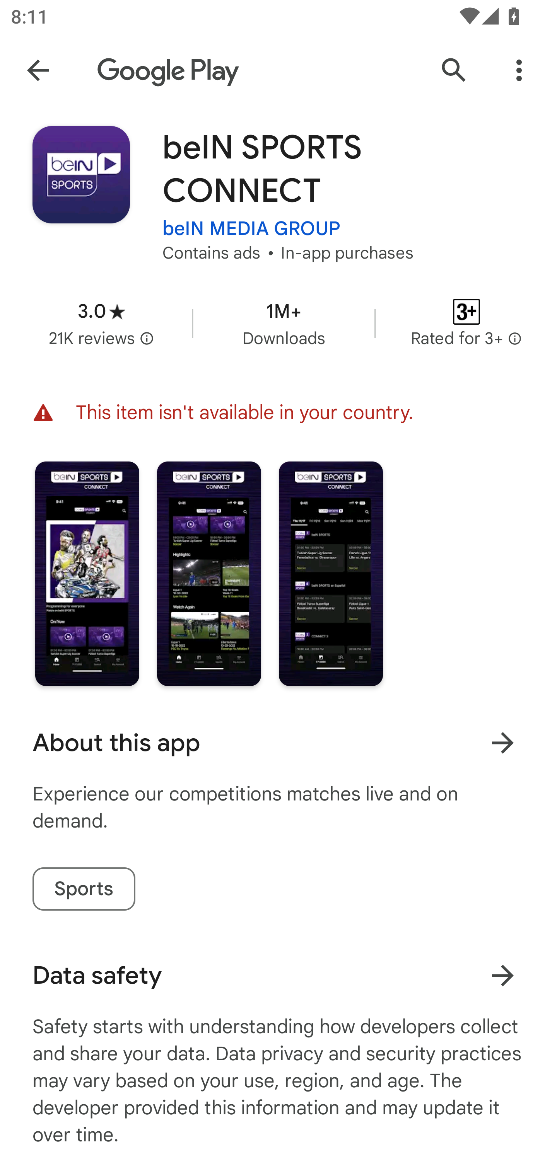 This screenshot has width=557, height=1175. What do you see at coordinates (209, 574) in the screenshot?
I see `Screenshot "2" of "3"` at bounding box center [209, 574].